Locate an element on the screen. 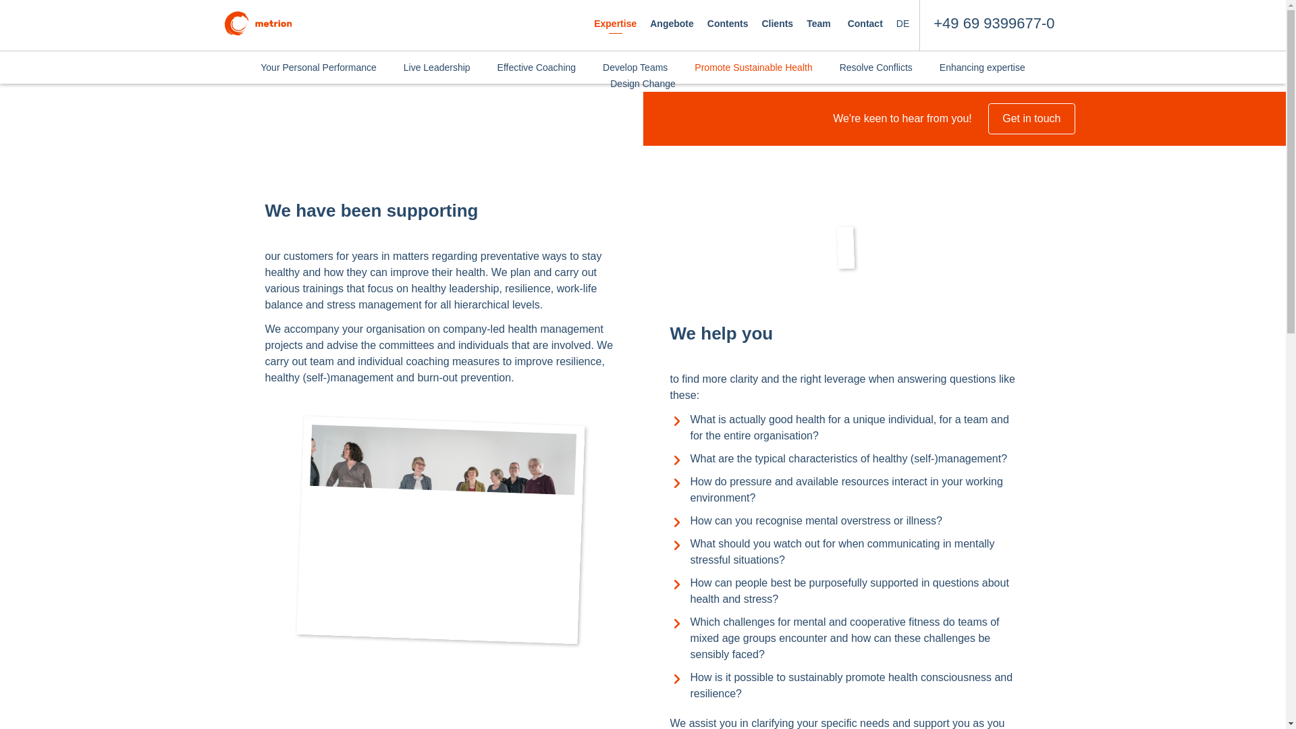  Angebote is located at coordinates (672, 25).